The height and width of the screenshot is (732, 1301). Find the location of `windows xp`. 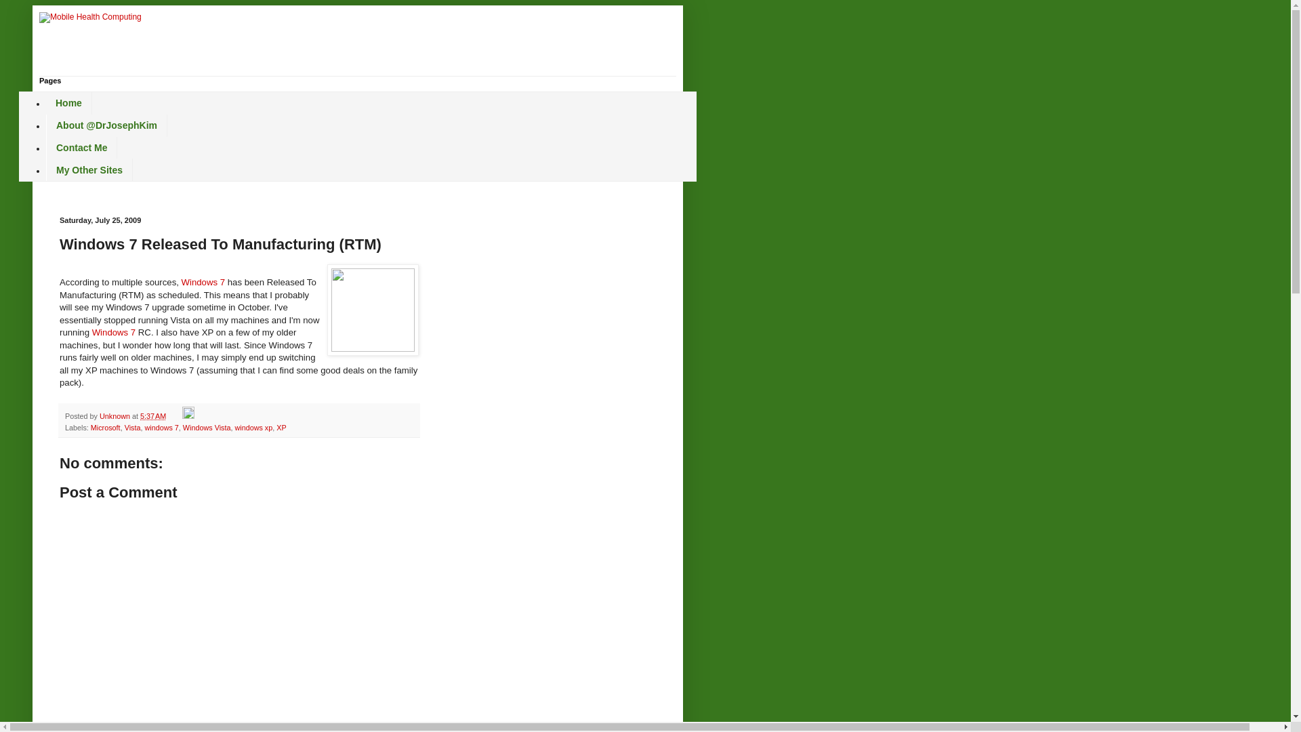

windows xp is located at coordinates (253, 428).